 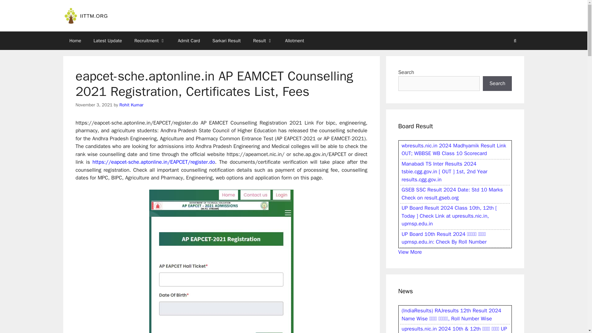 I want to click on Result, so click(x=263, y=41).